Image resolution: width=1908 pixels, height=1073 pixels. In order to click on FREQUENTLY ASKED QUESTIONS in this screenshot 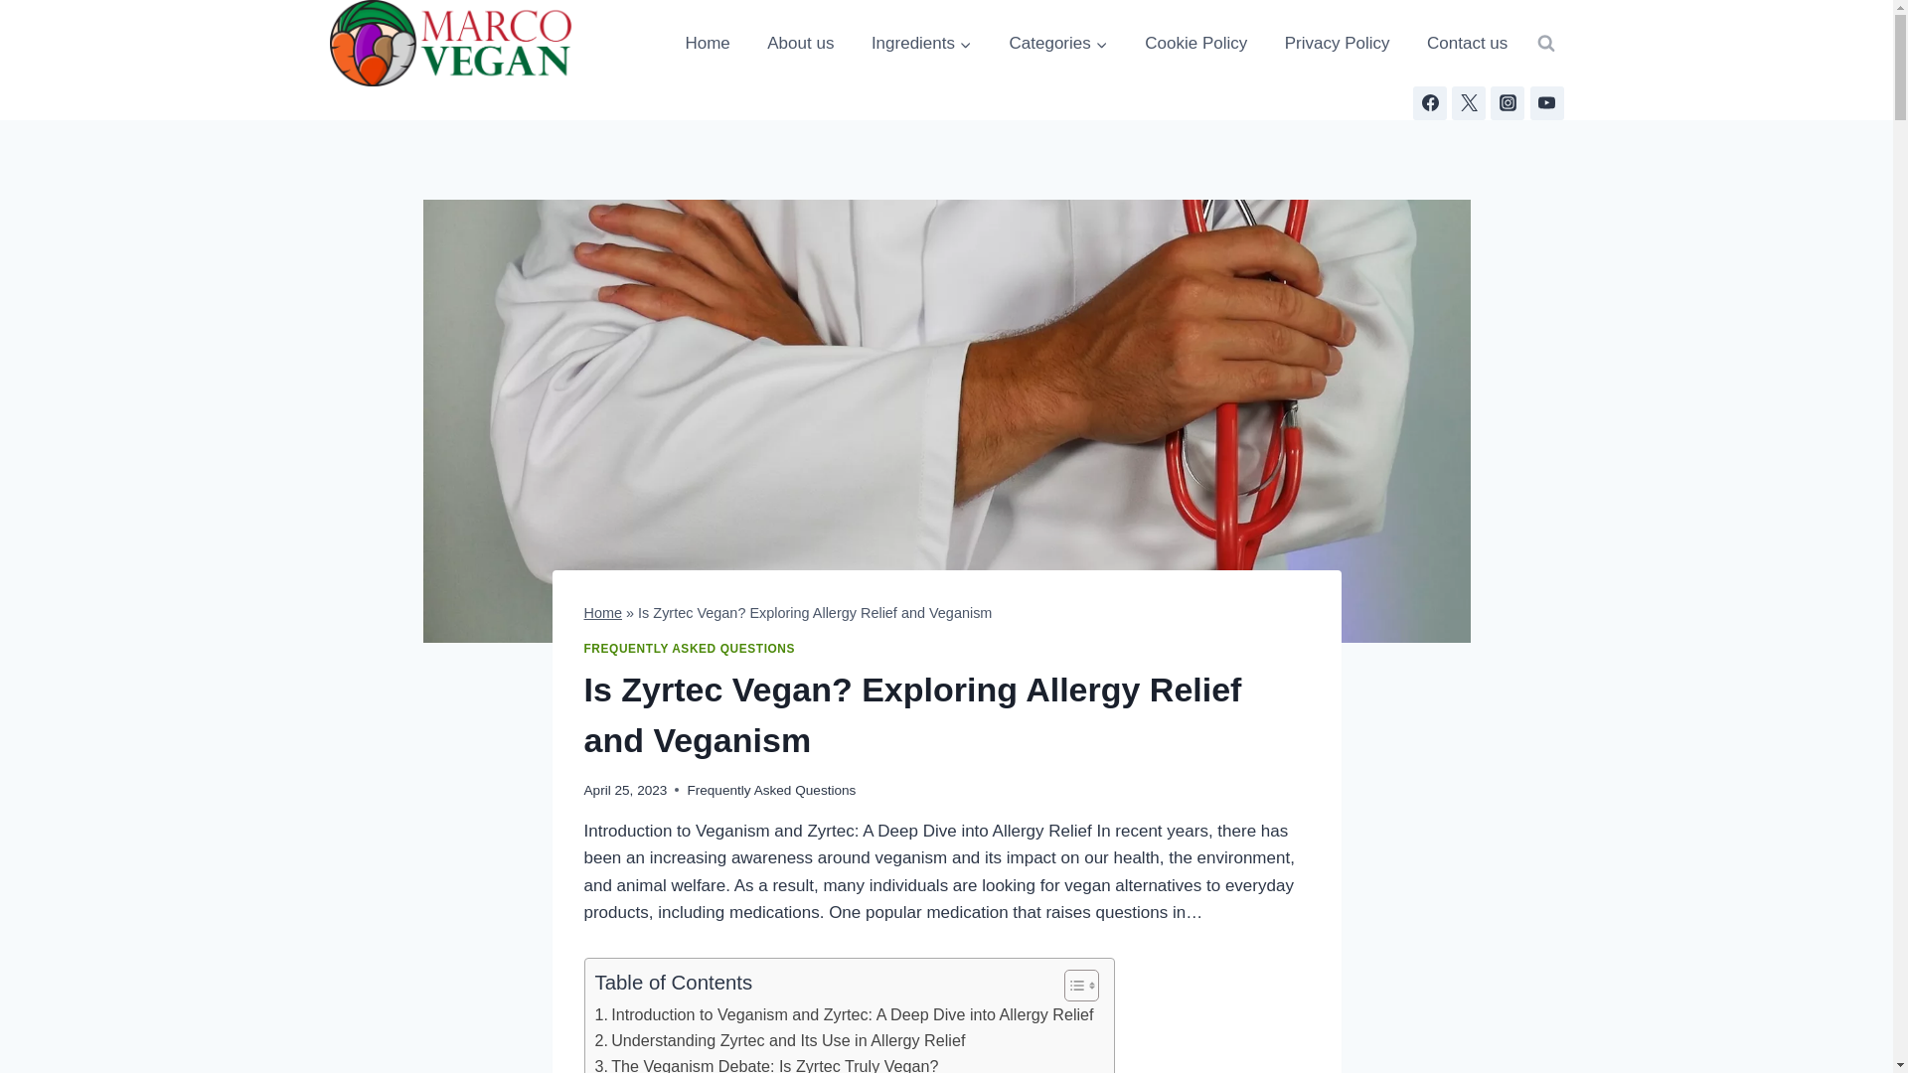, I will do `click(690, 648)`.